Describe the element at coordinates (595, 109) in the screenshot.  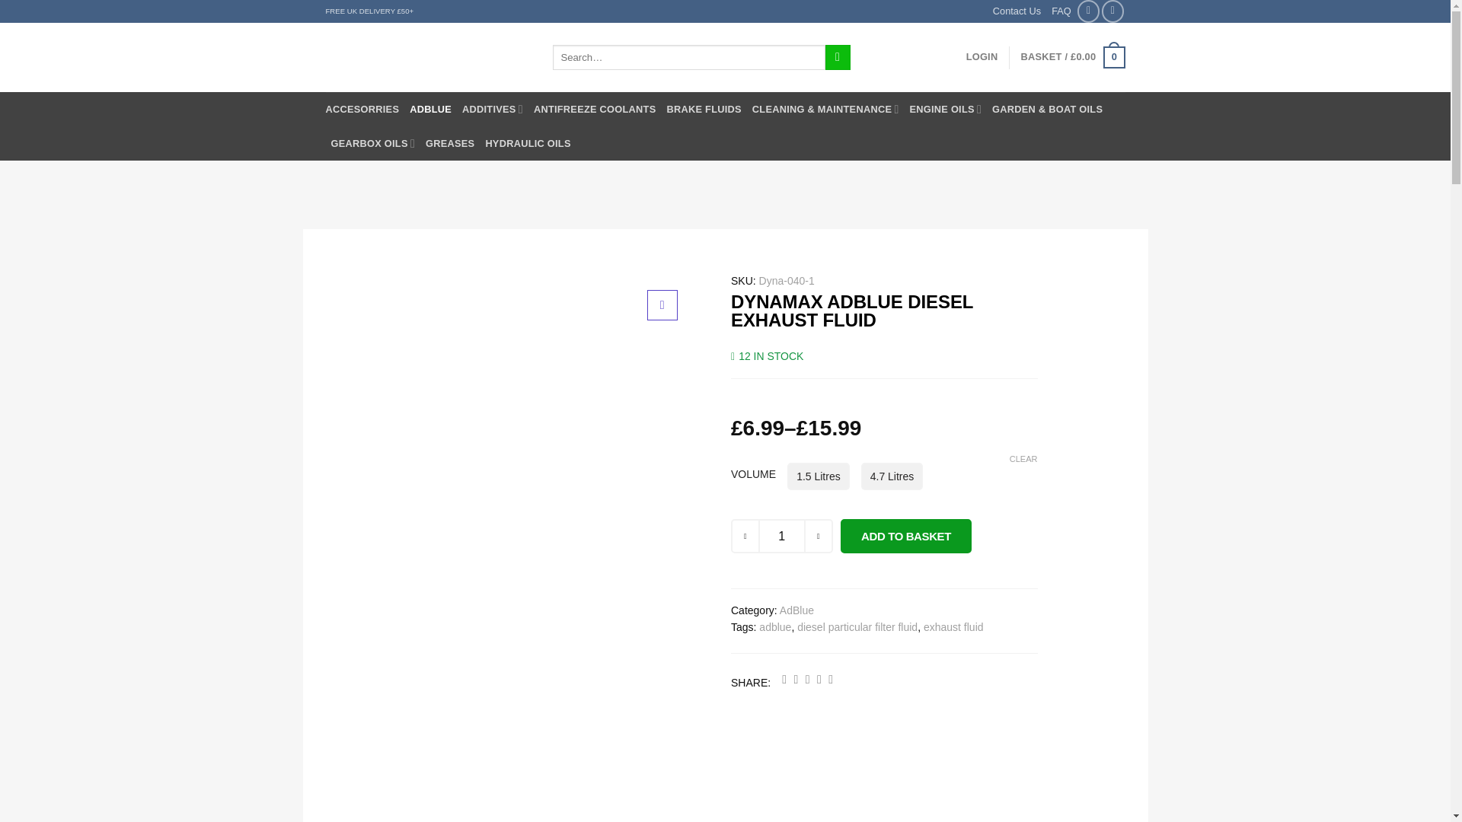
I see `ANTIFREEZE COOLANTS` at that location.